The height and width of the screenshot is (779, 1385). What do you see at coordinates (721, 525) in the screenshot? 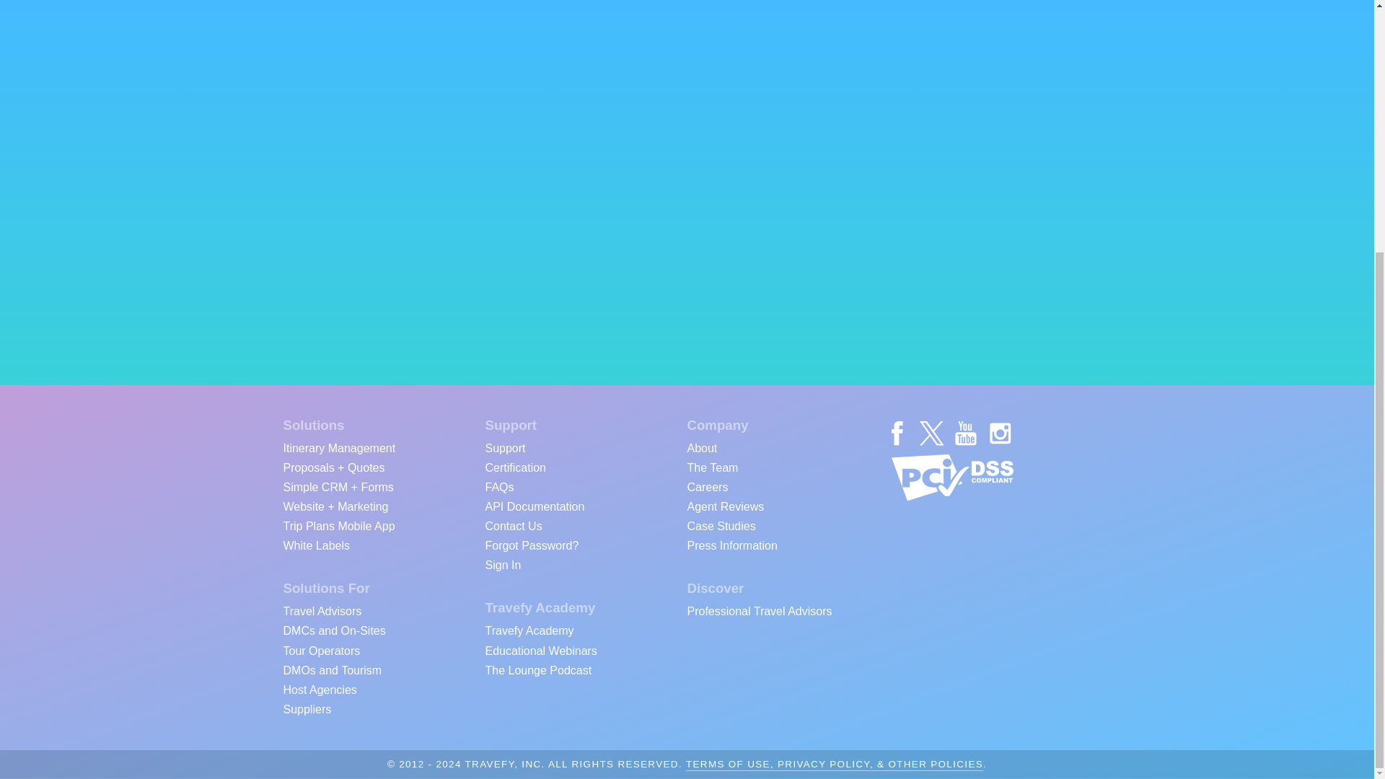
I see `Case Studies` at bounding box center [721, 525].